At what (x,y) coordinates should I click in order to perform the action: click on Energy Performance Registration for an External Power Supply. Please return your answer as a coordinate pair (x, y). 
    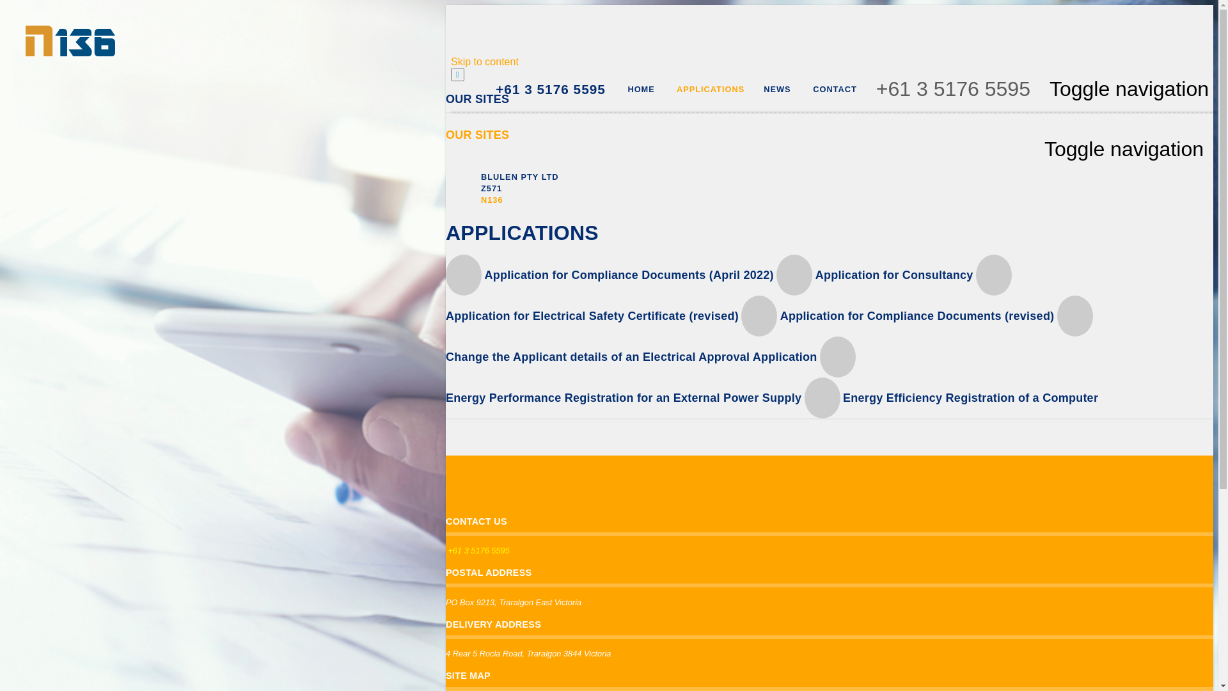
    Looking at the image, I should click on (651, 377).